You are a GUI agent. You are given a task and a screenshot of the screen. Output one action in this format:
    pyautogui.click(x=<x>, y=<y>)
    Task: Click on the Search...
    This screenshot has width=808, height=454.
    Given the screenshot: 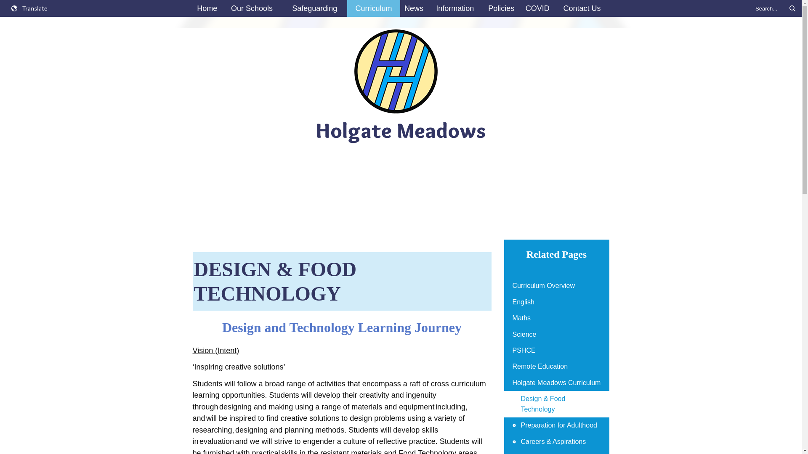 What is the action you would take?
    pyautogui.click(x=774, y=8)
    